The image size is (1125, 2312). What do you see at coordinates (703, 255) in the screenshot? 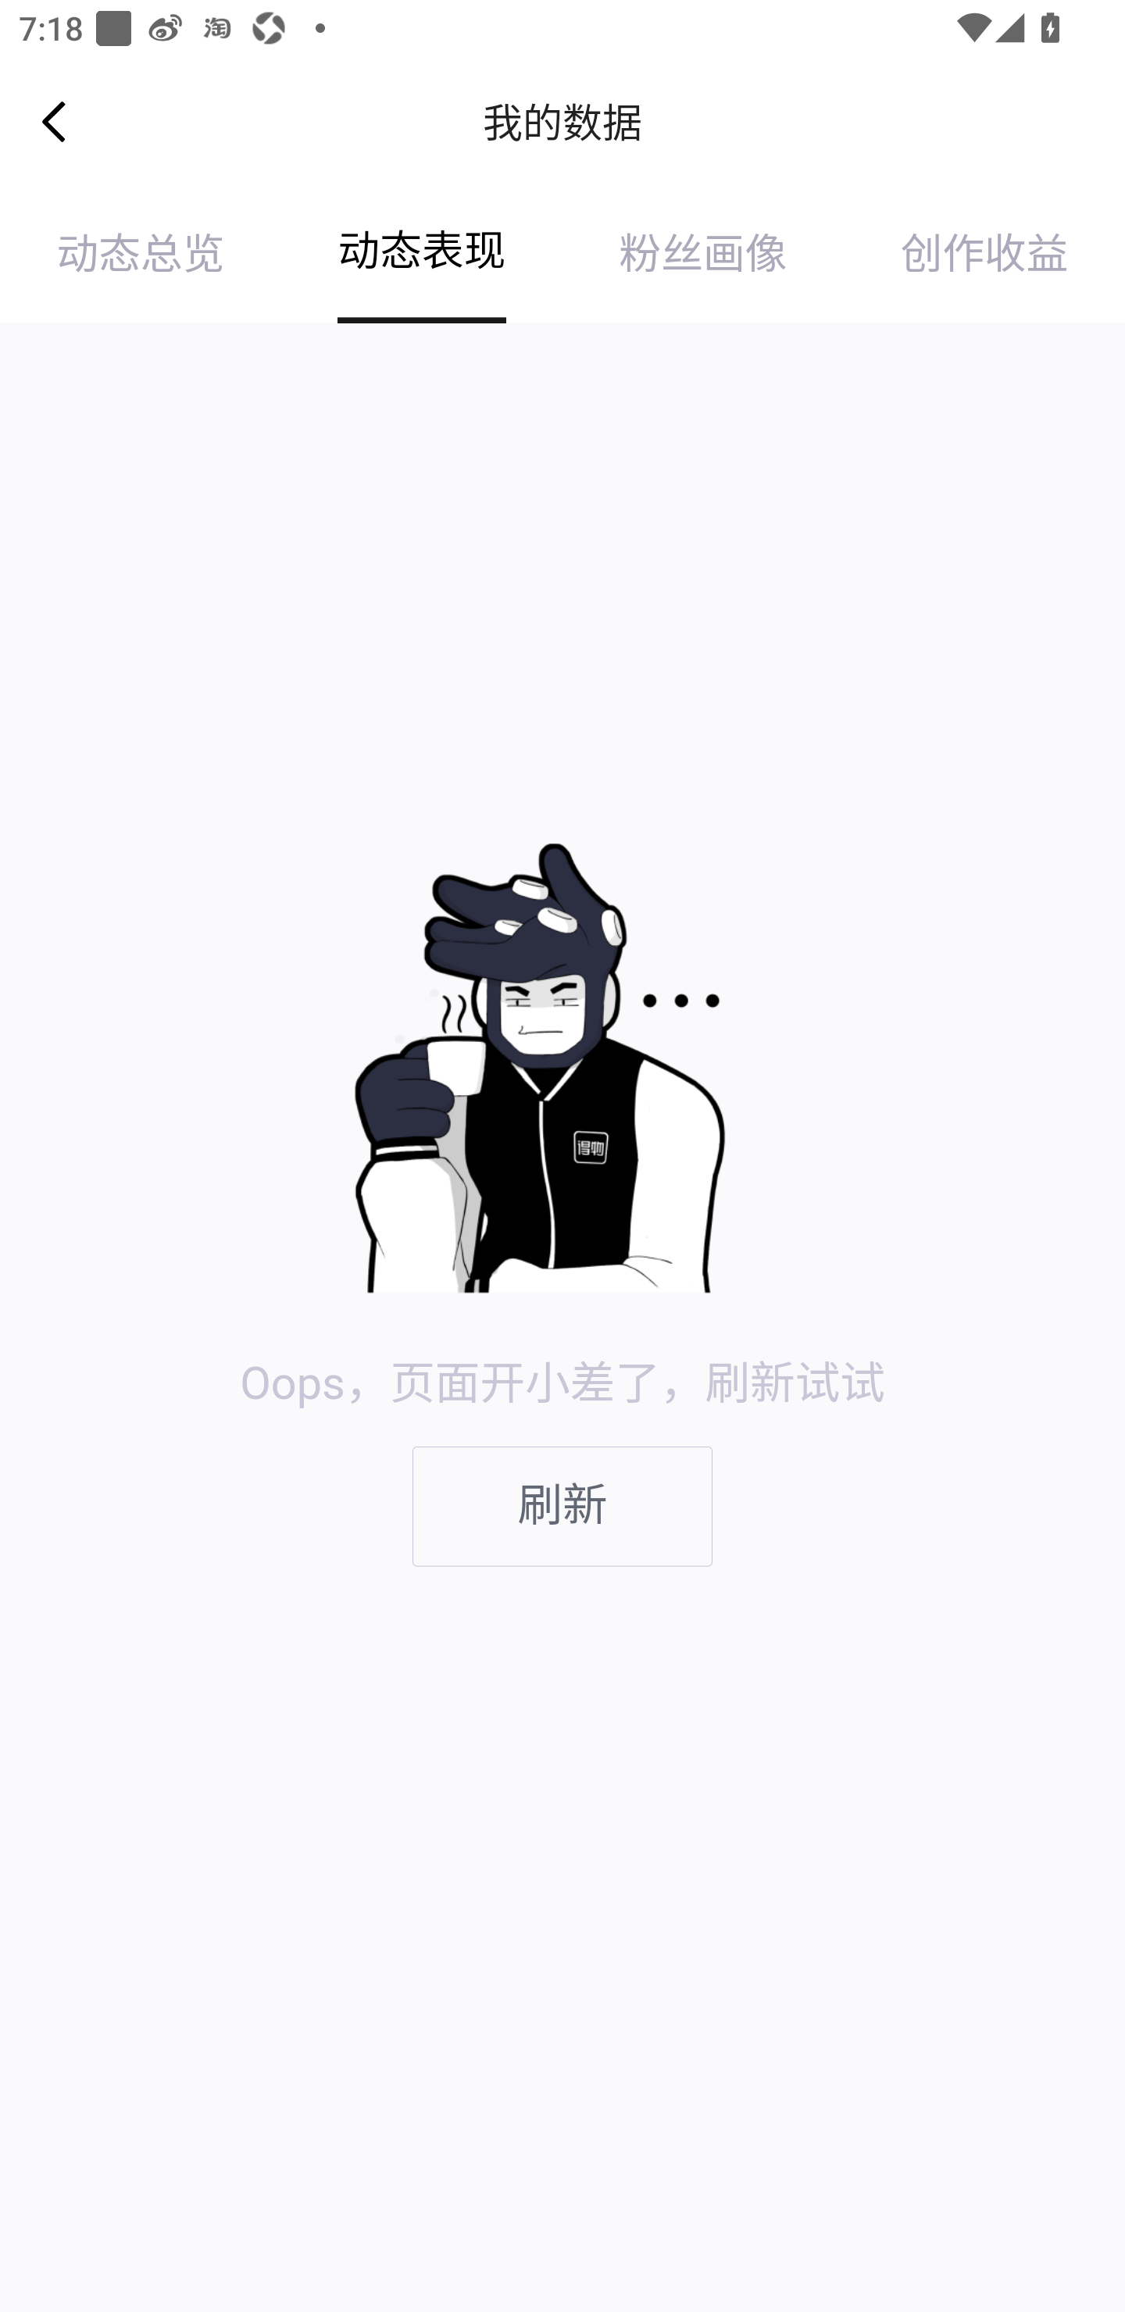
I see `粉丝画像` at bounding box center [703, 255].